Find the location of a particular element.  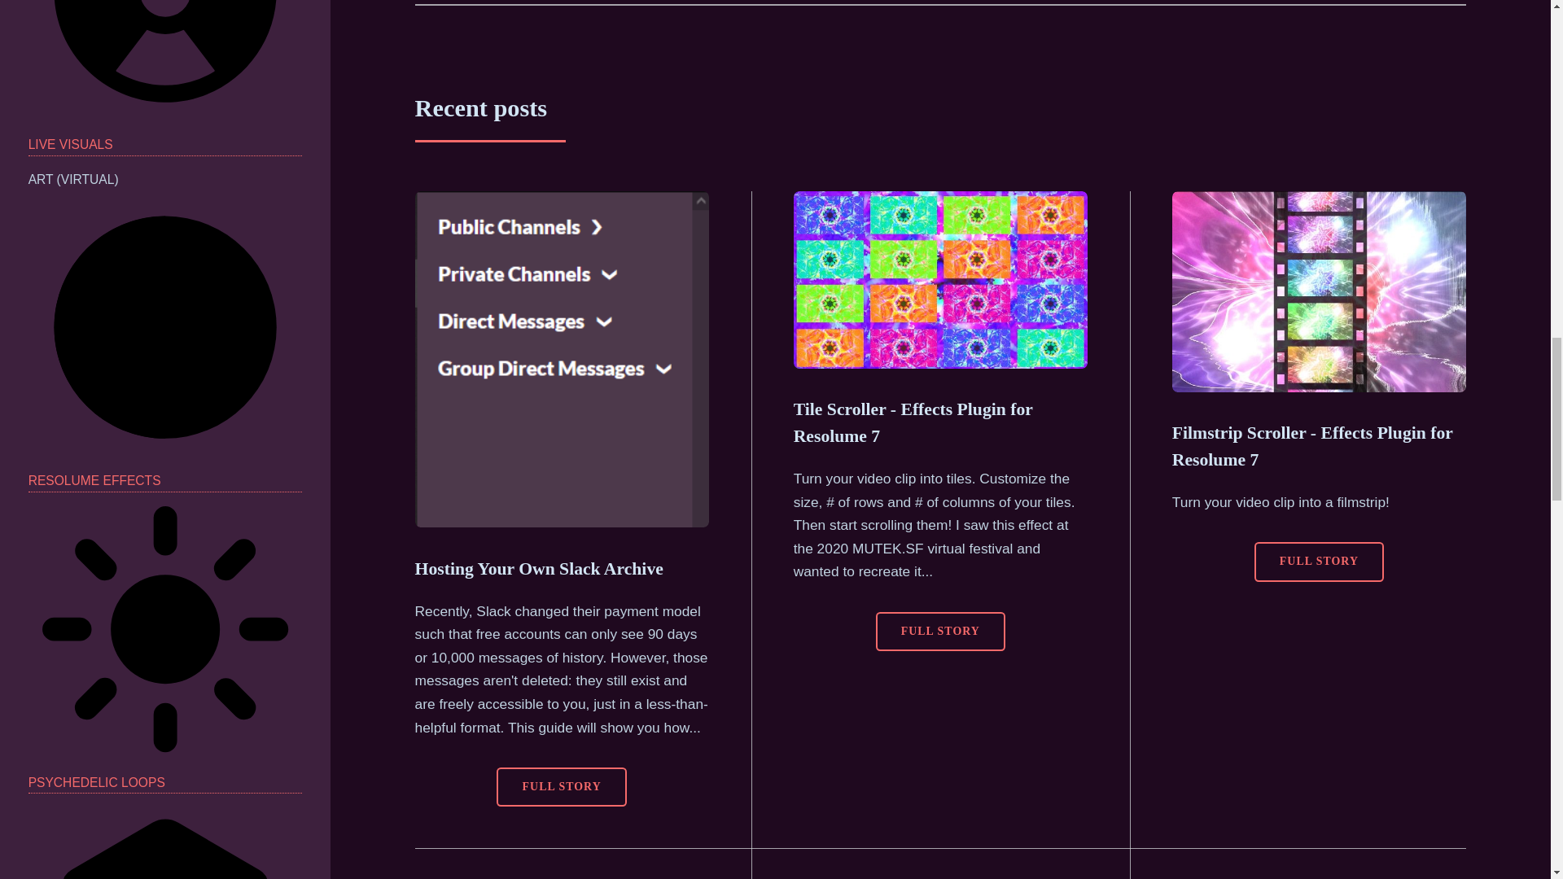

FULL STORY is located at coordinates (1319, 562).